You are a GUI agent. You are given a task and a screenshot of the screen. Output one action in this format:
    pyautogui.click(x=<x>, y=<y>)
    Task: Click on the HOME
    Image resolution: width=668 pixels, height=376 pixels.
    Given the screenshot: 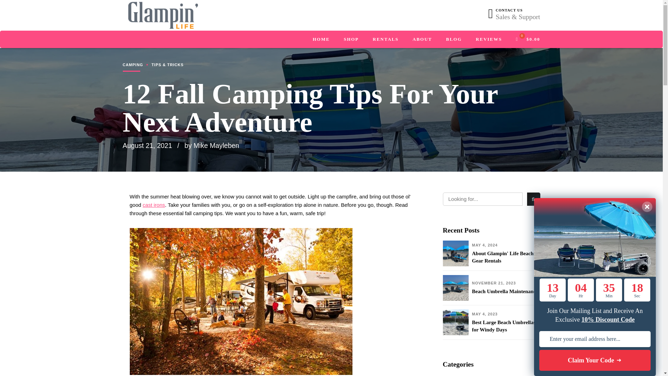 What is the action you would take?
    pyautogui.click(x=321, y=39)
    